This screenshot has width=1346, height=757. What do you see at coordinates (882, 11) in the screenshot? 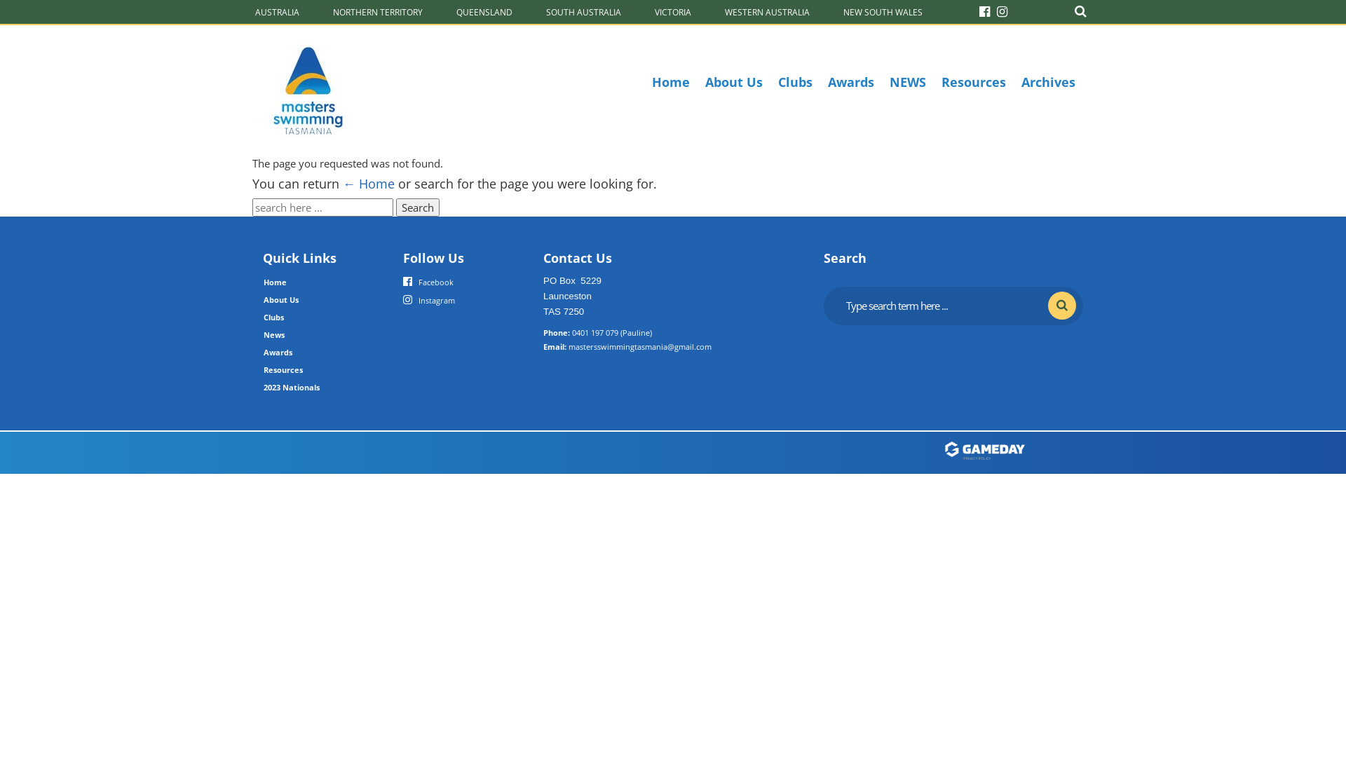
I see `NEW SOUTH WALES` at bounding box center [882, 11].